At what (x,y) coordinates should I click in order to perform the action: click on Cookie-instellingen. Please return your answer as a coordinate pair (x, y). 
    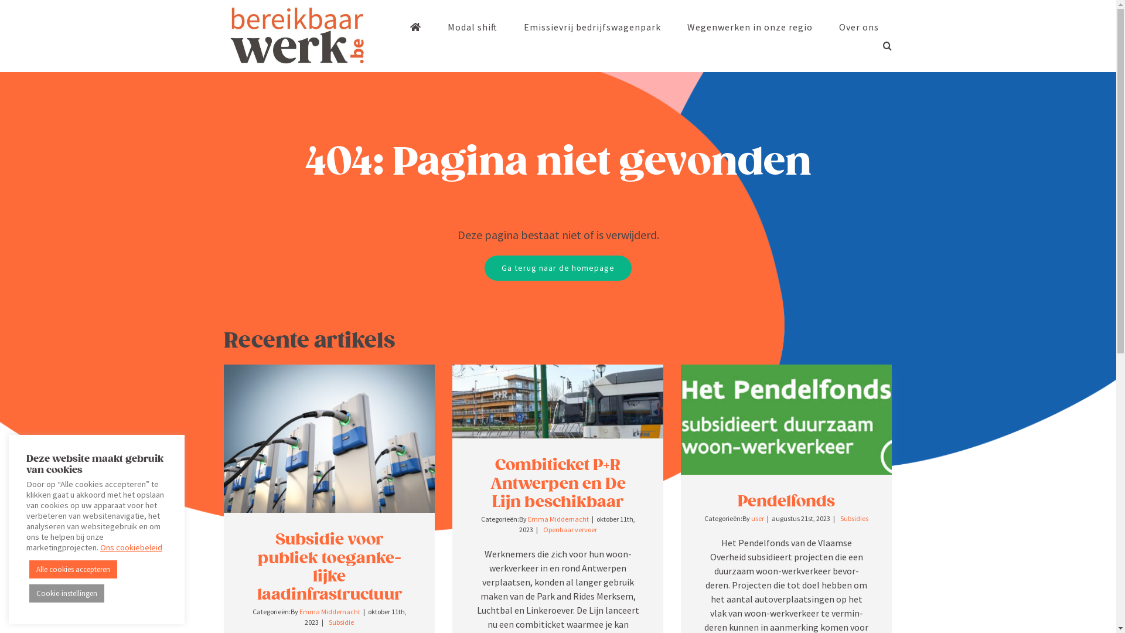
    Looking at the image, I should click on (67, 593).